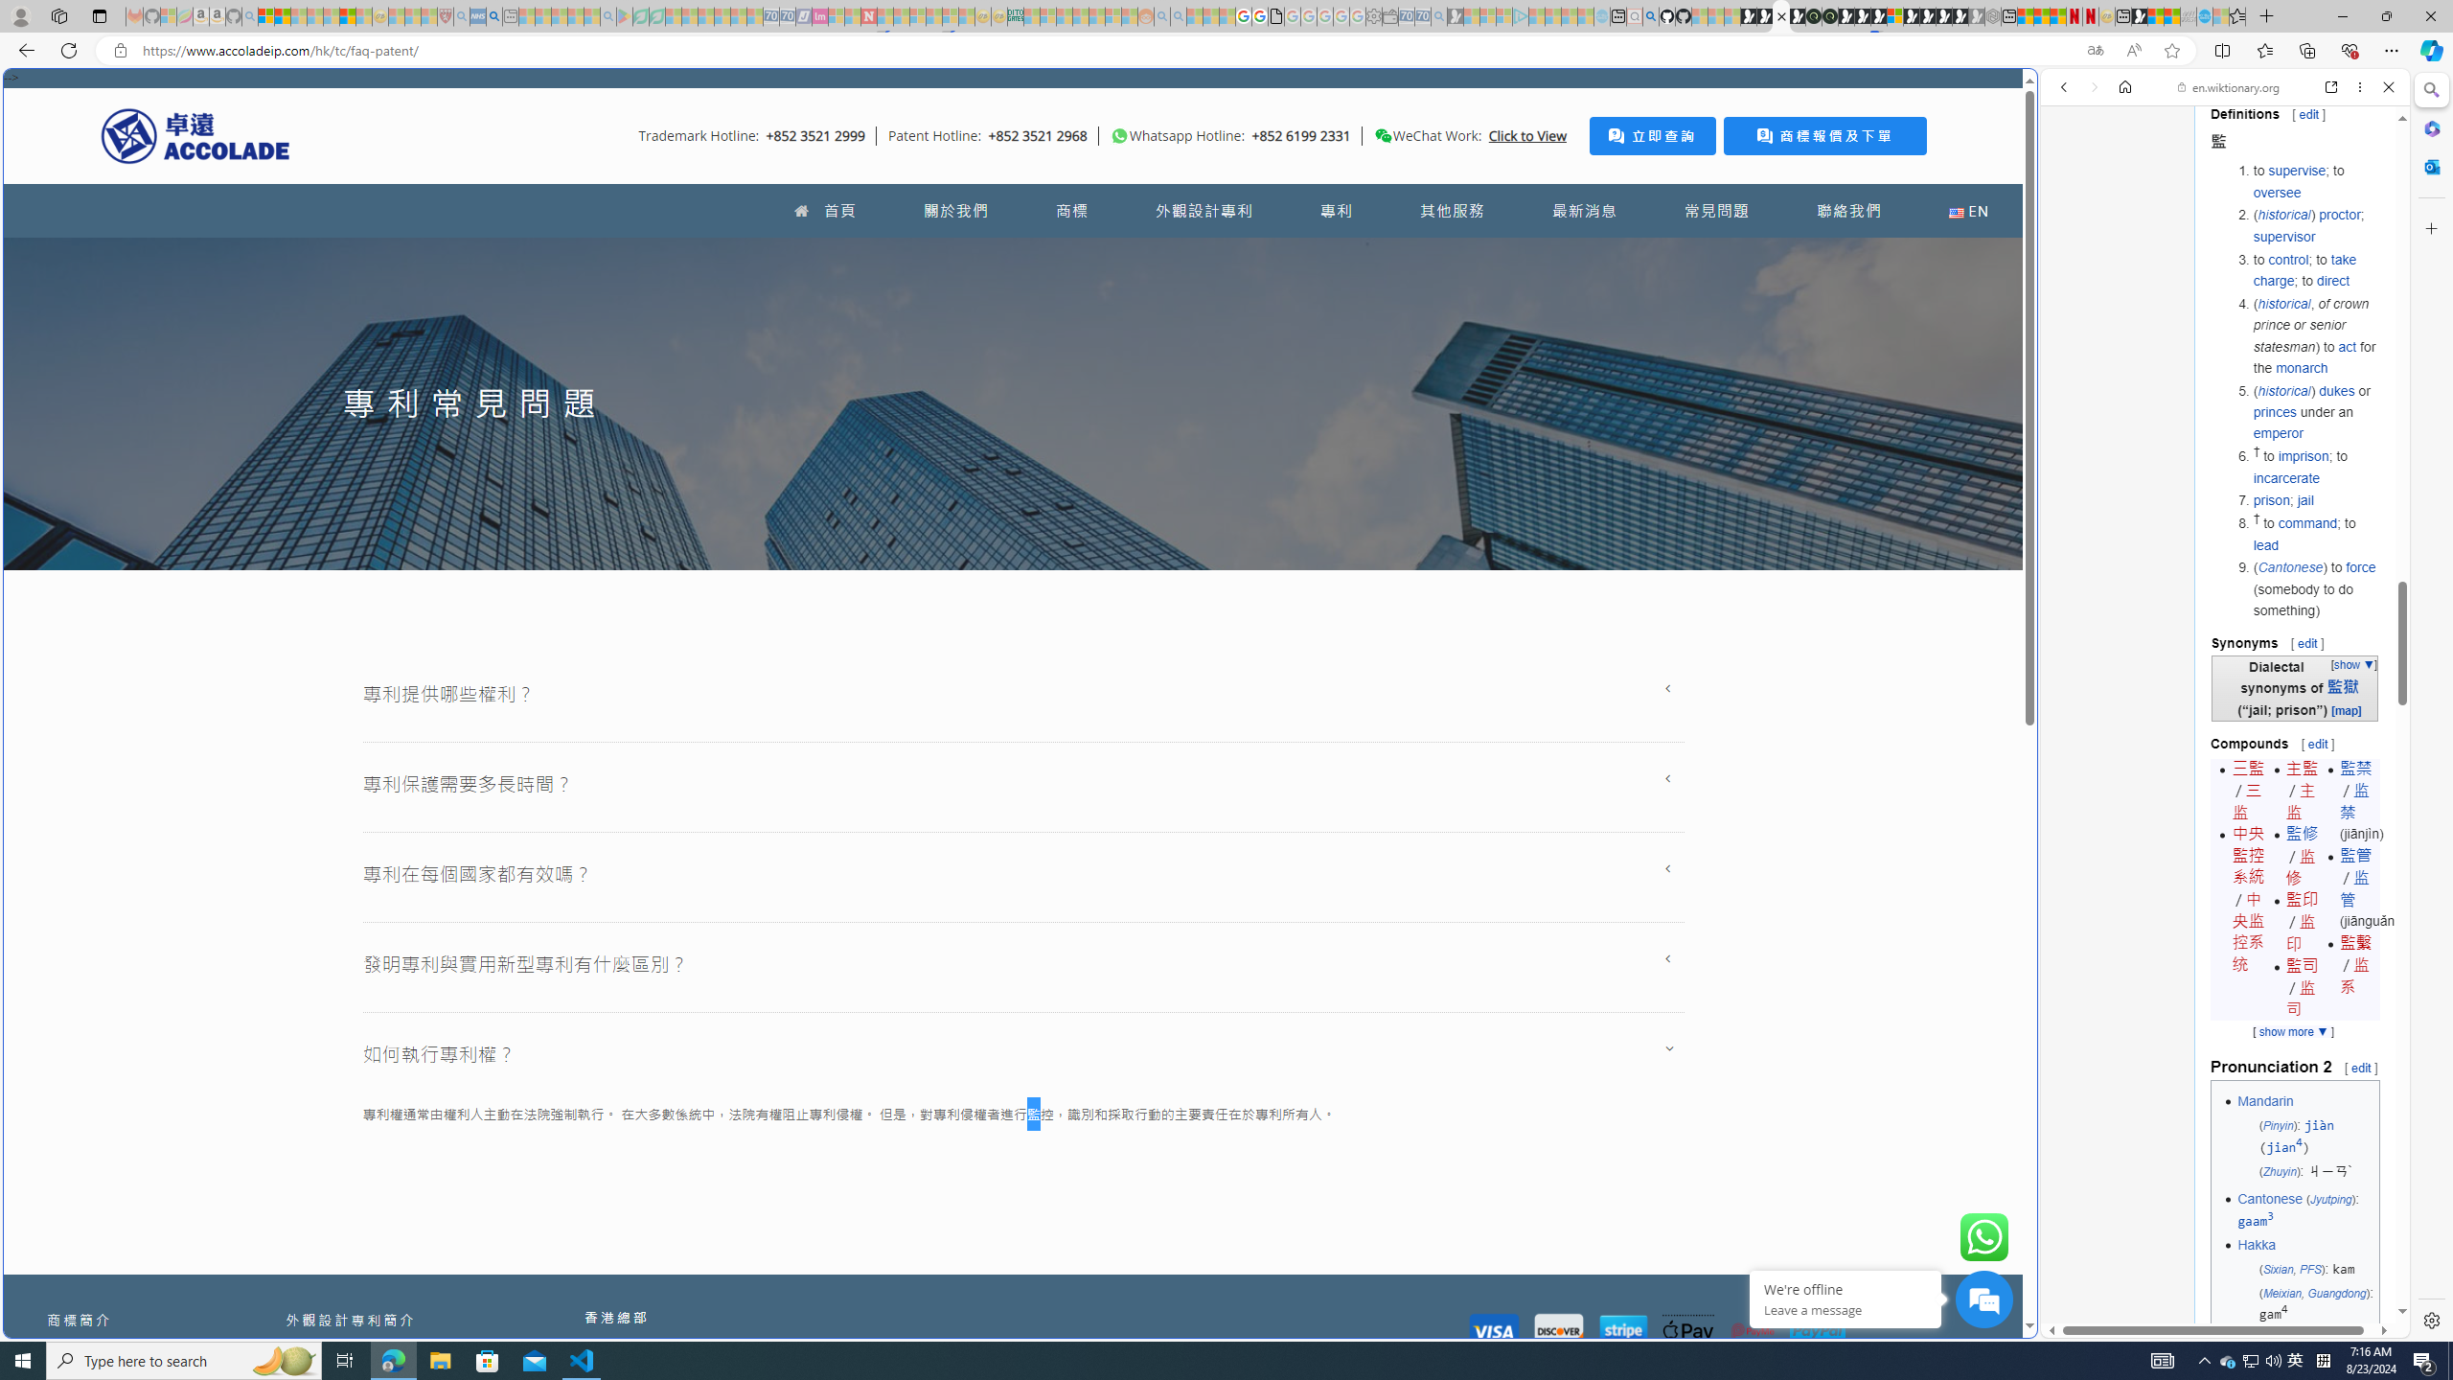 Image resolution: width=2453 pixels, height=1380 pixels. Describe the element at coordinates (2346, 709) in the screenshot. I see `[map]` at that location.